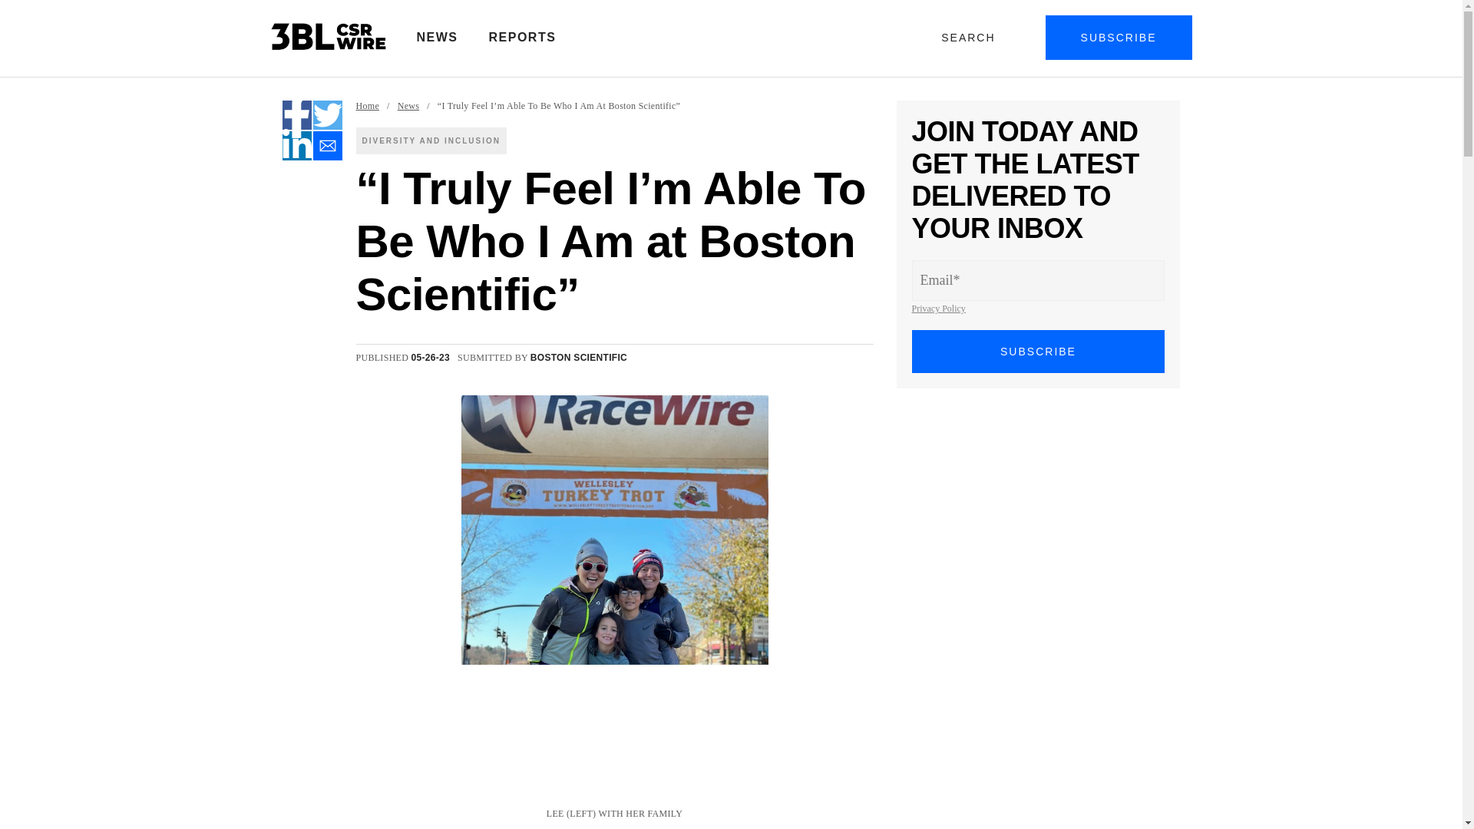  I want to click on Facebook, so click(296, 114).